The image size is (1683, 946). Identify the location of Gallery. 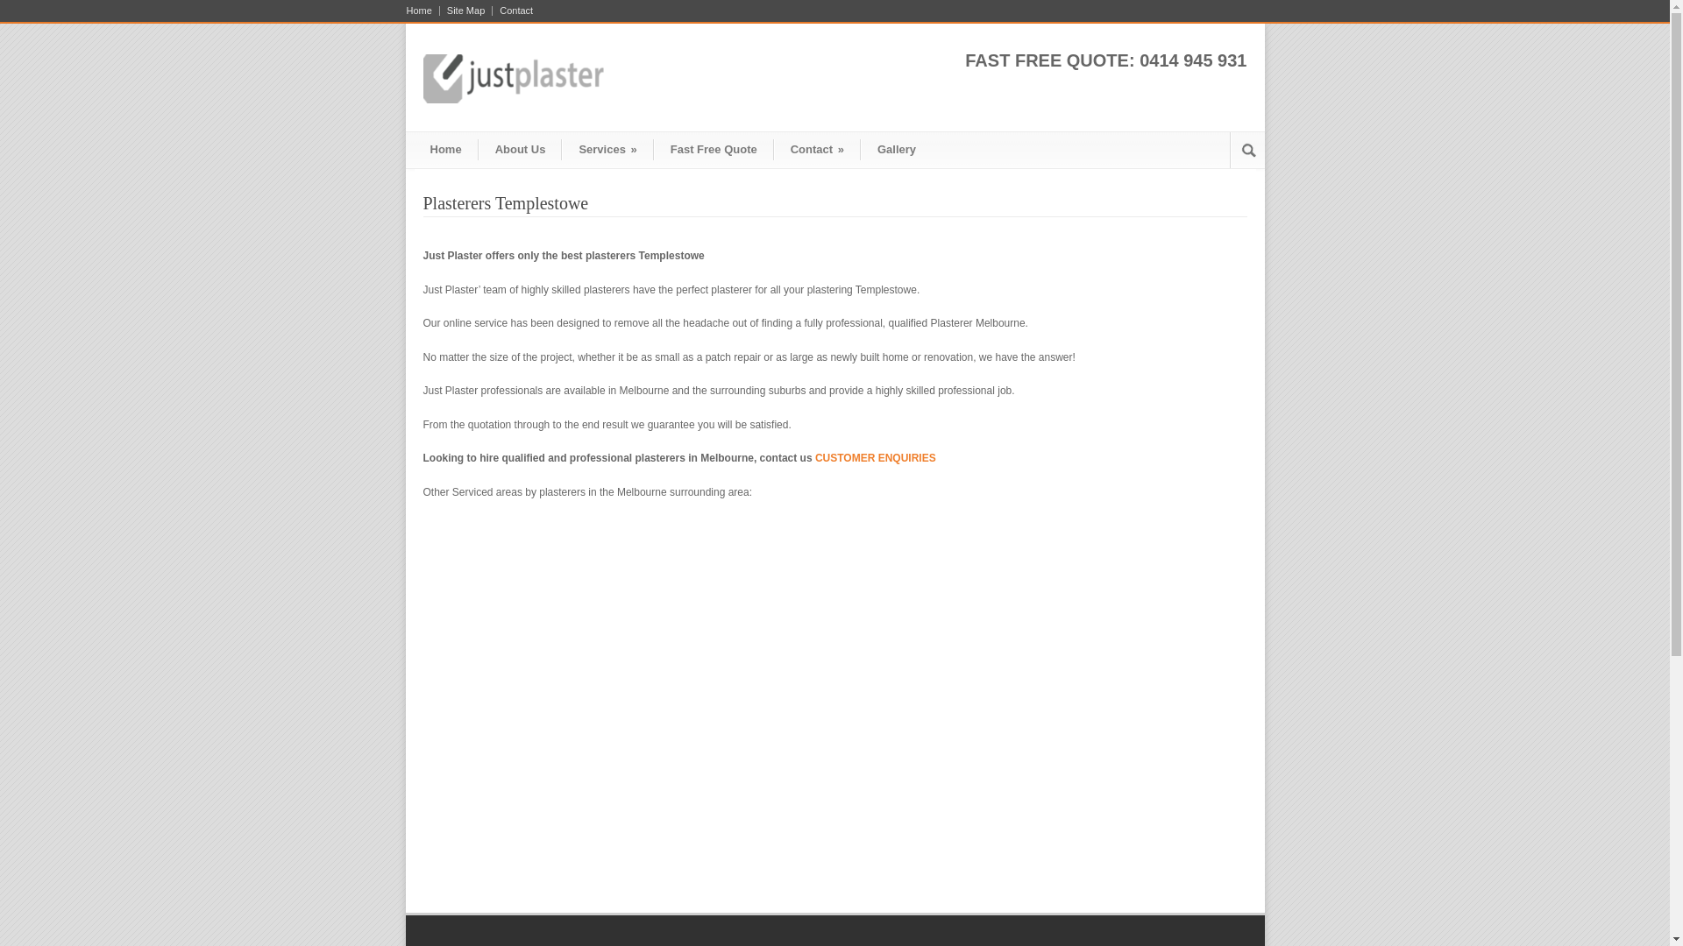
(896, 149).